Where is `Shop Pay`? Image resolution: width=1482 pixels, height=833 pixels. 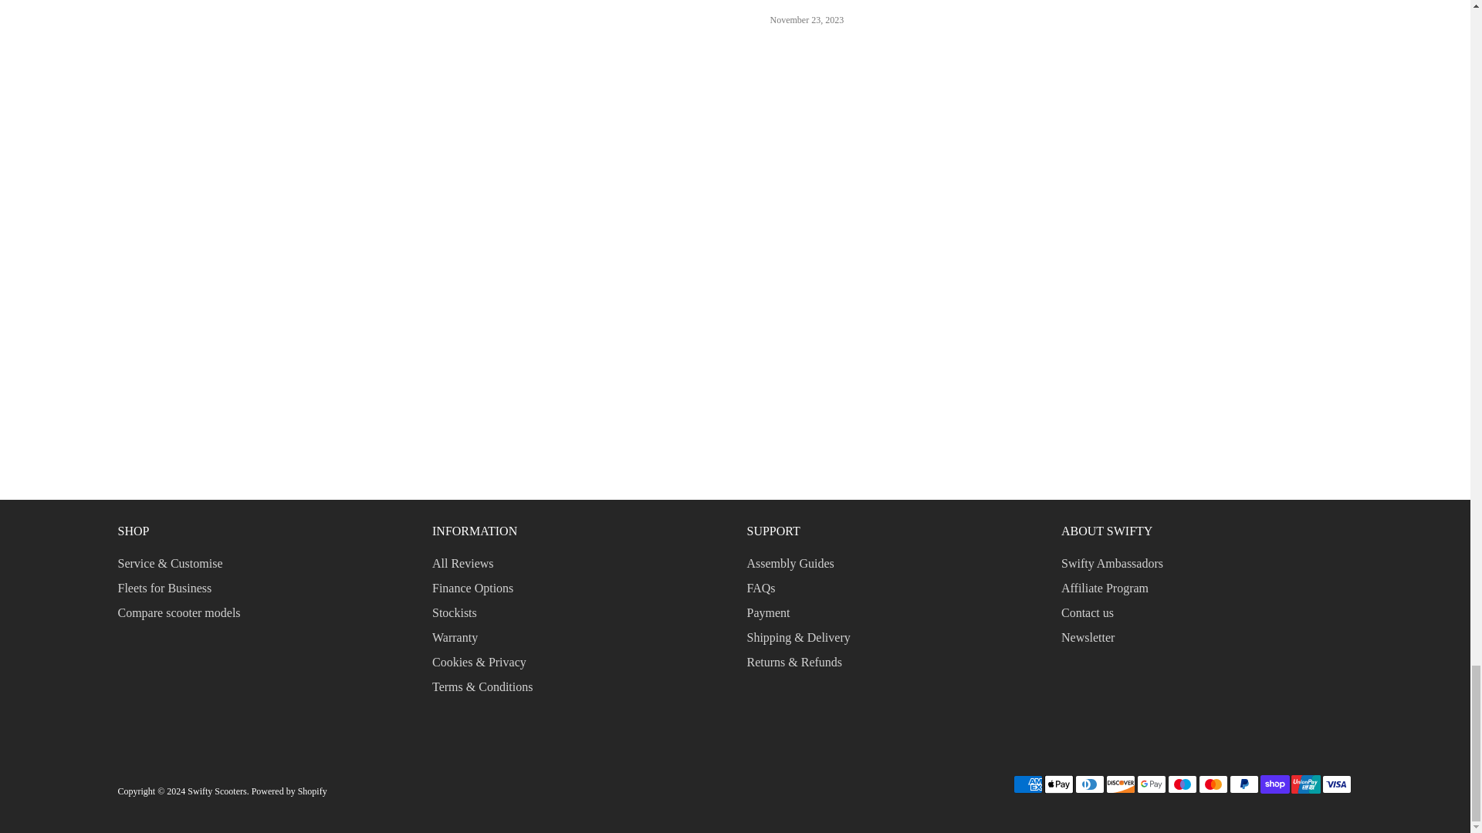
Shop Pay is located at coordinates (1274, 784).